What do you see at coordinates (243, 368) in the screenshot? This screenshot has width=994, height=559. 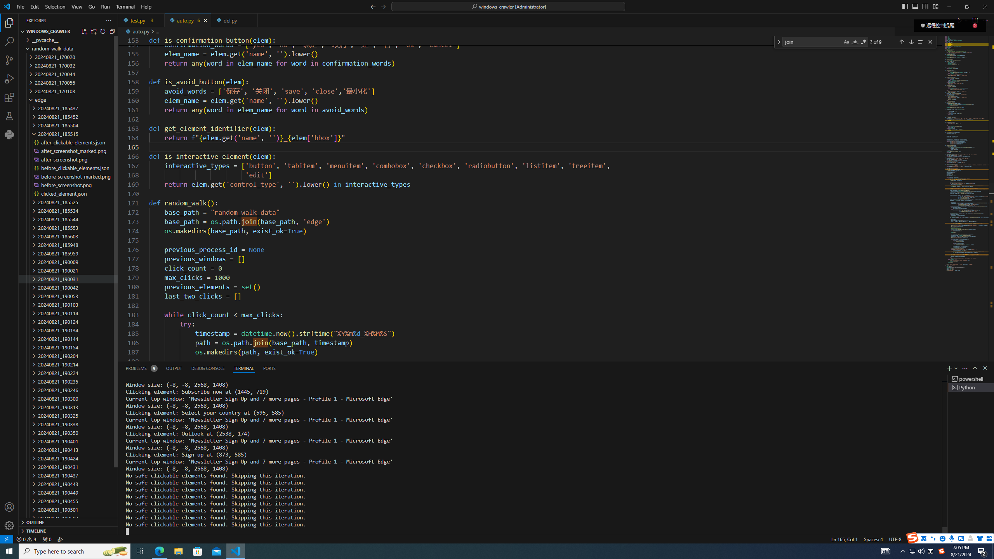 I see `Terminal (Ctrl+`)` at bounding box center [243, 368].